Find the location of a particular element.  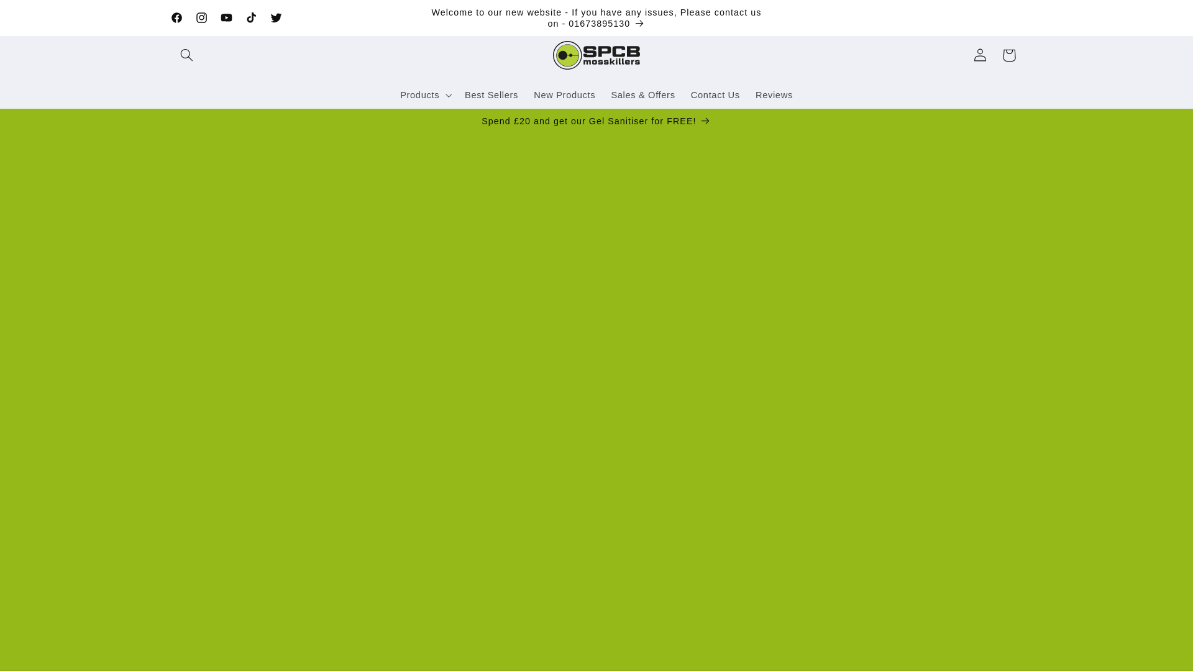

TikTok is located at coordinates (251, 17).